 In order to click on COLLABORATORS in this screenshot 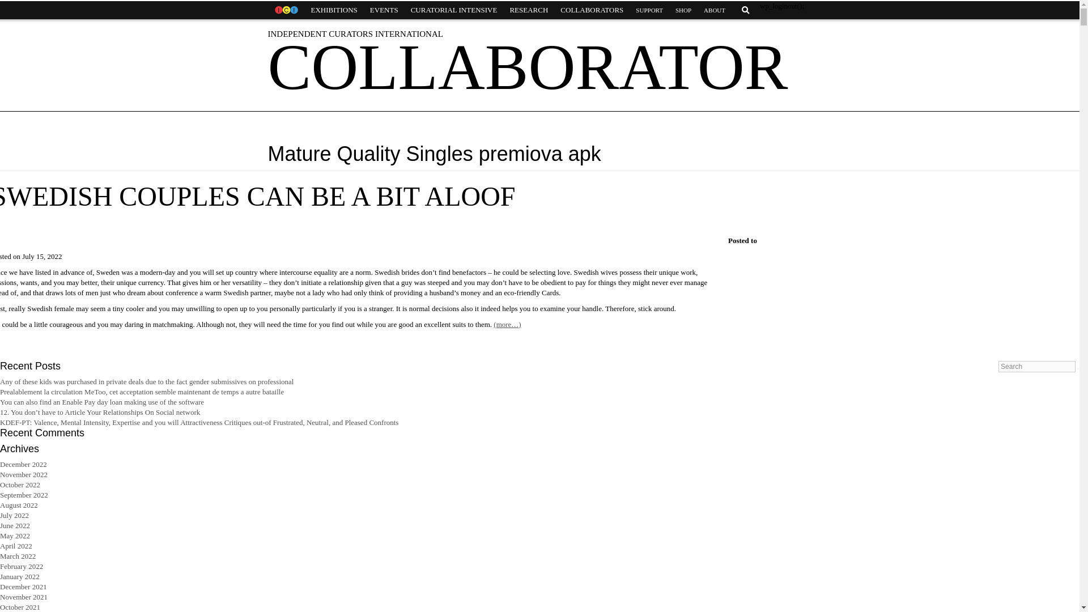, I will do `click(592, 10)`.